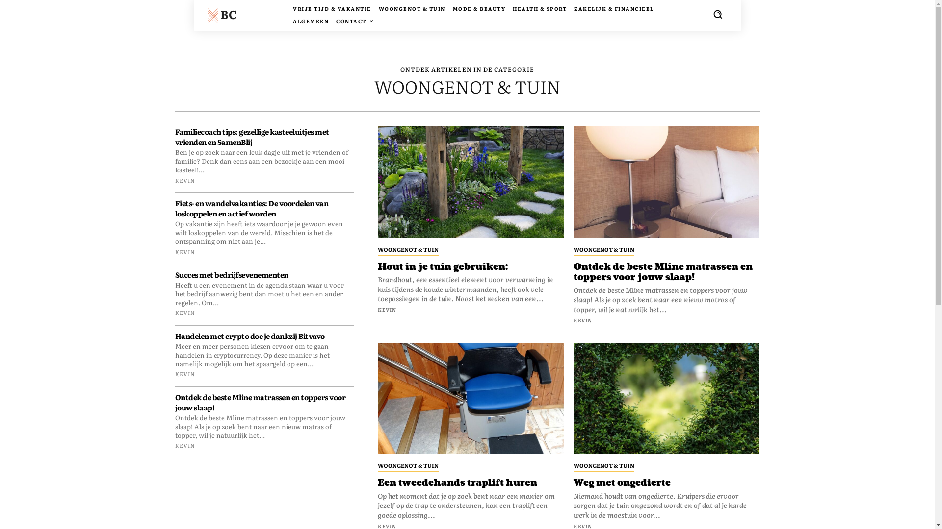 The image size is (942, 529). Describe the element at coordinates (604, 466) in the screenshot. I see `WOONGENOT & TUIN` at that location.